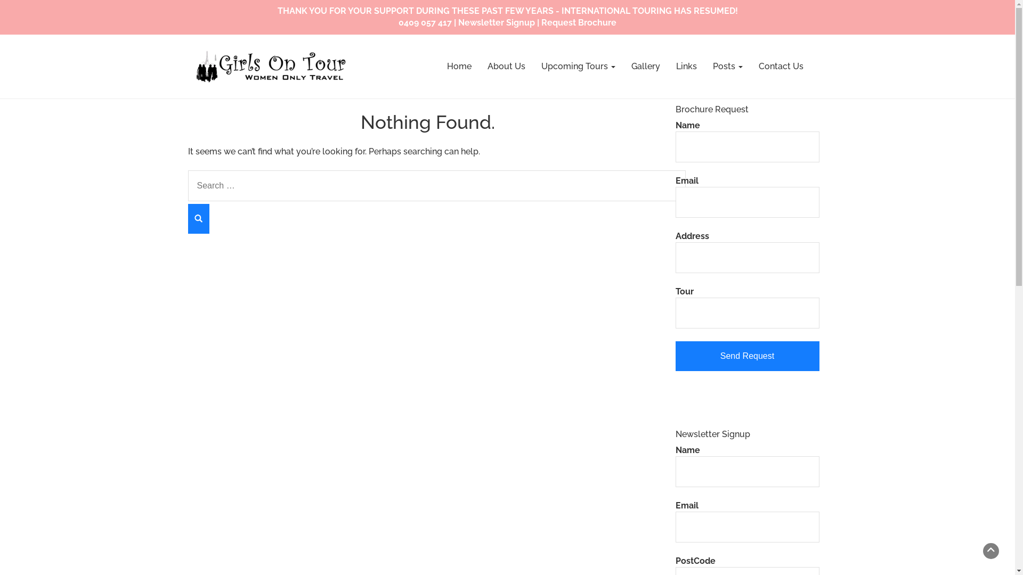 This screenshot has height=575, width=1023. Describe the element at coordinates (781, 67) in the screenshot. I see `Contact Us` at that location.